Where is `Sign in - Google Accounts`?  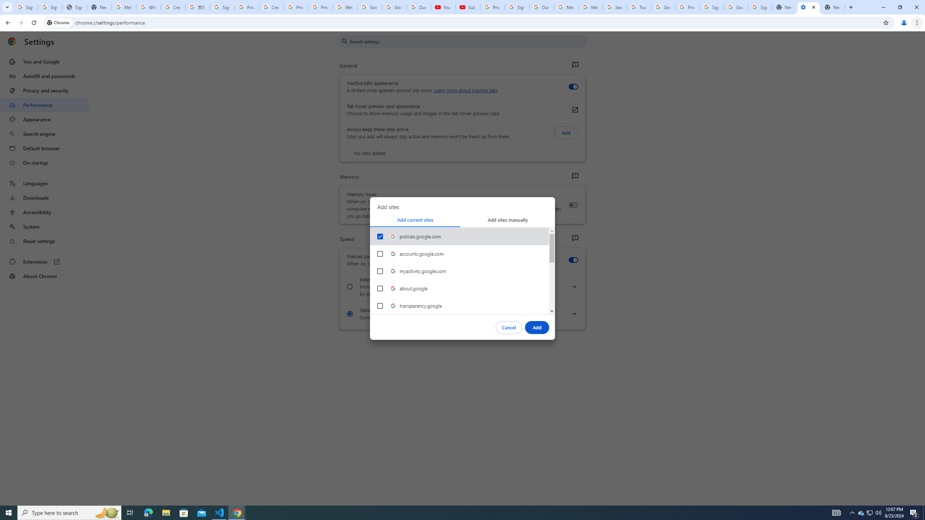 Sign in - Google Accounts is located at coordinates (222, 7).